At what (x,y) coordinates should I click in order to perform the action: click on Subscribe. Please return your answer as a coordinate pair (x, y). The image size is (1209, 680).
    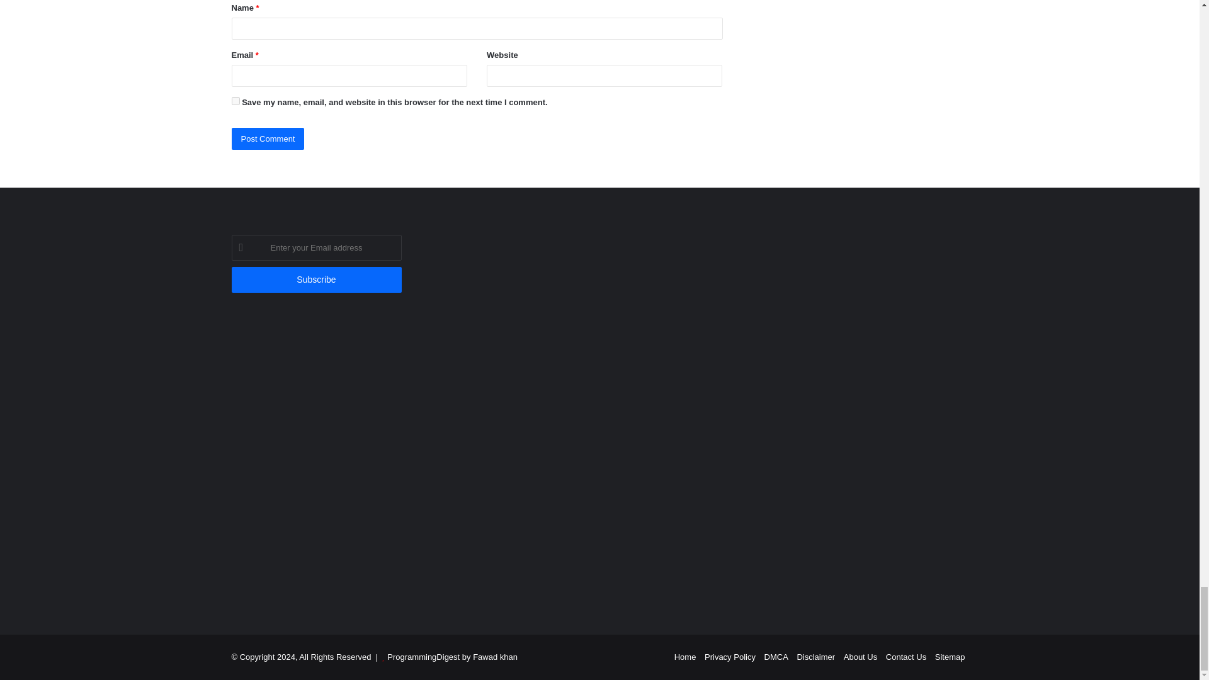
    Looking at the image, I should click on (316, 280).